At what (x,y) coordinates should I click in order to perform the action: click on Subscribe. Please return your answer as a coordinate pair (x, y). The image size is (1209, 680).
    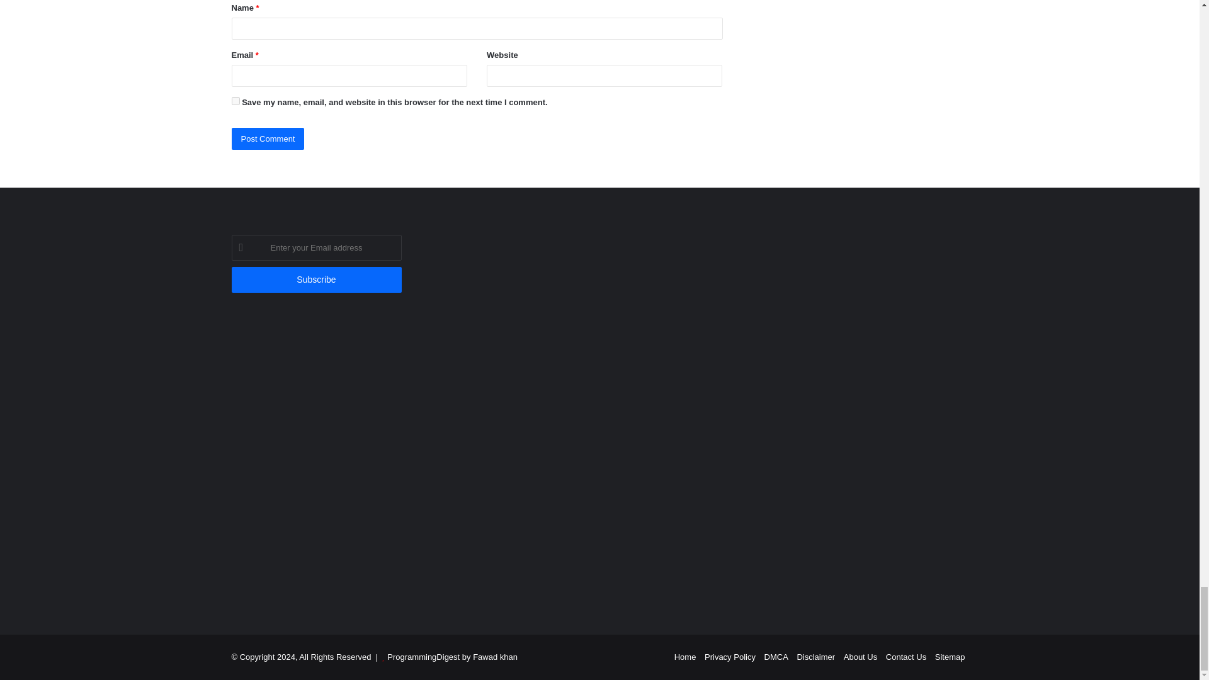
    Looking at the image, I should click on (316, 280).